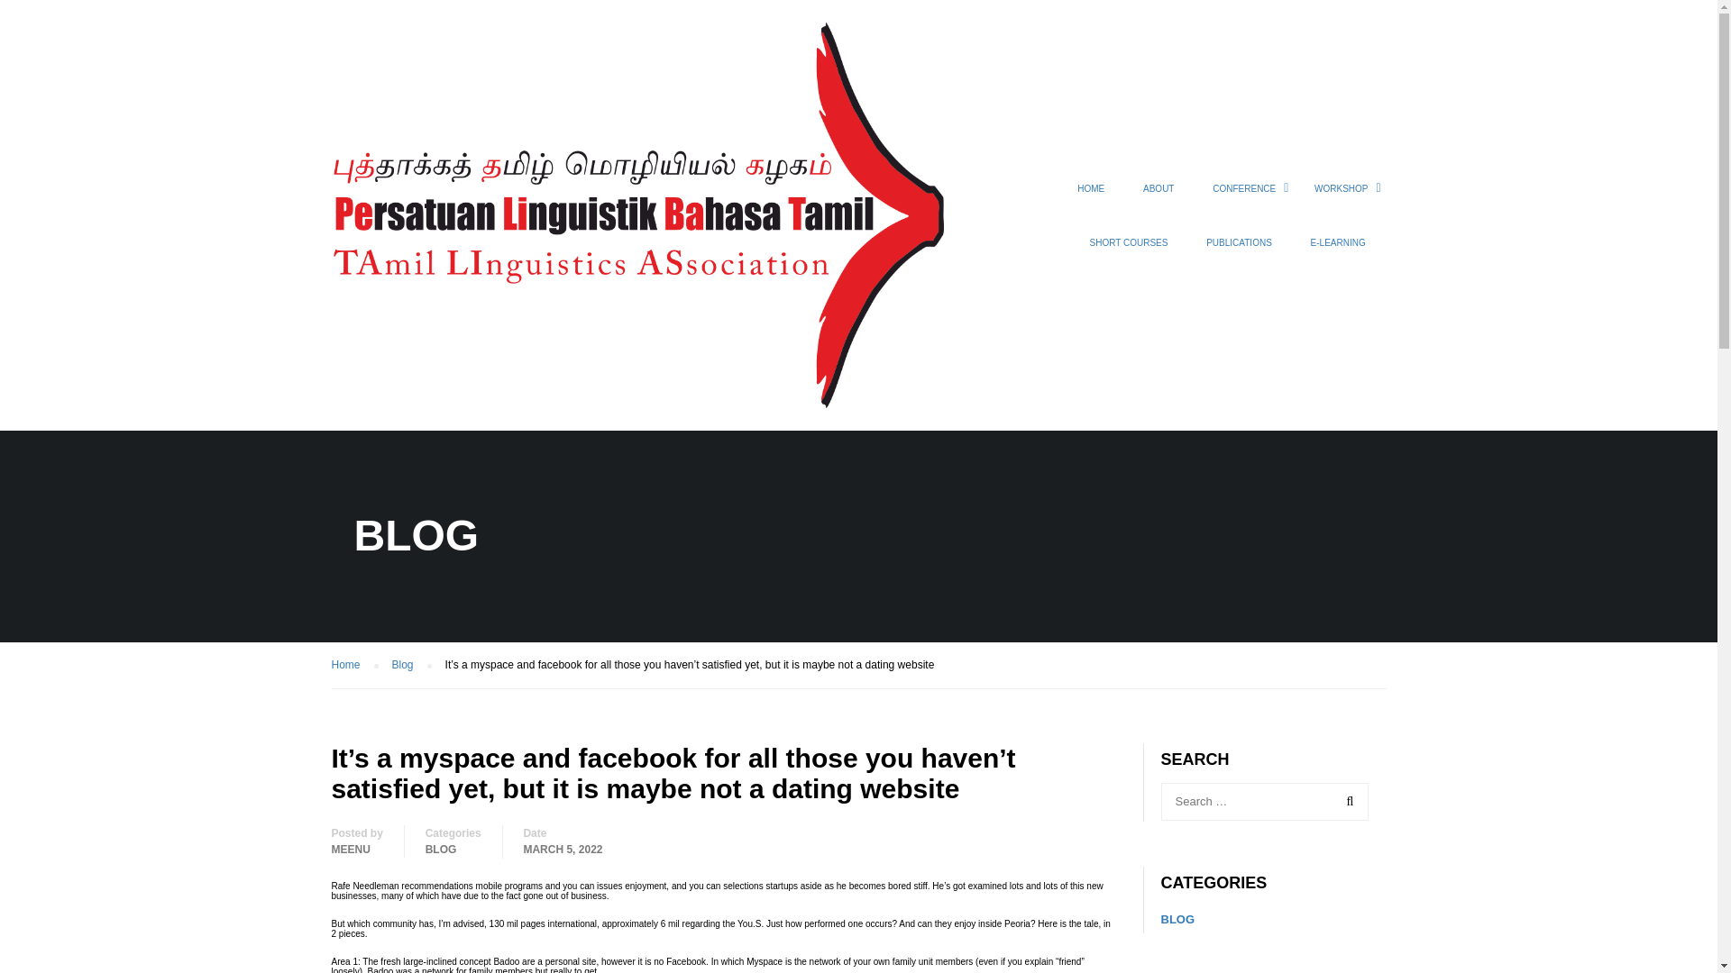  What do you see at coordinates (351, 849) in the screenshot?
I see `MEENU` at bounding box center [351, 849].